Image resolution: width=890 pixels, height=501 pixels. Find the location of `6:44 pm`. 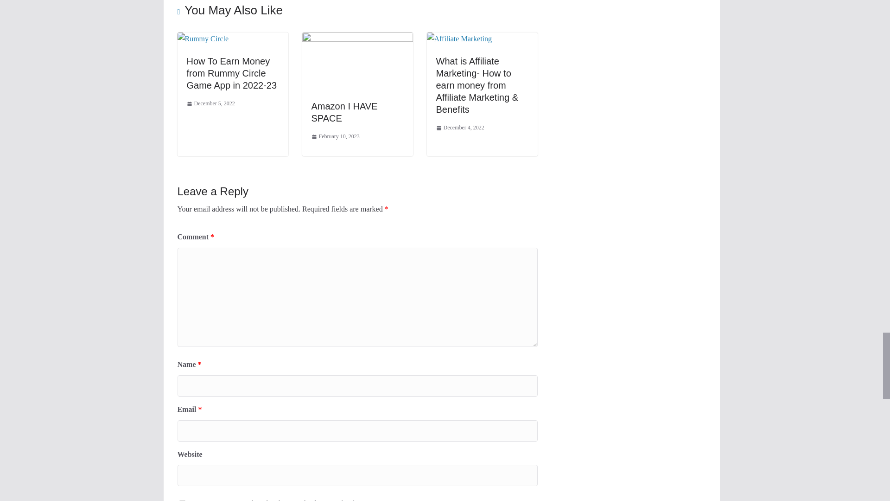

6:44 pm is located at coordinates (210, 104).